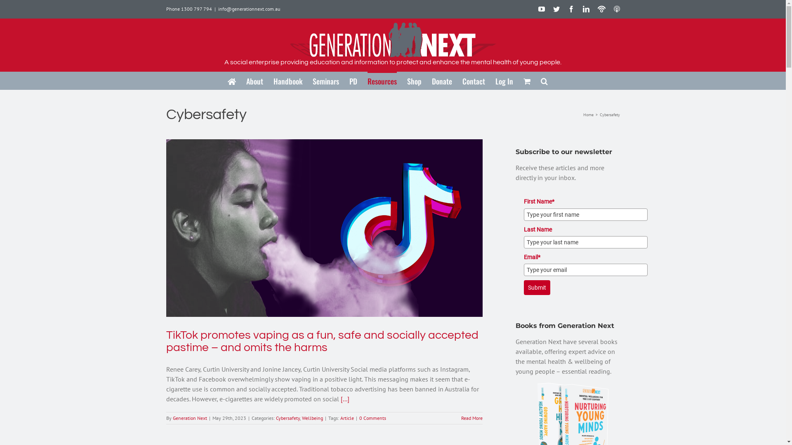 Image resolution: width=792 pixels, height=445 pixels. What do you see at coordinates (372, 418) in the screenshot?
I see `0 Comments` at bounding box center [372, 418].